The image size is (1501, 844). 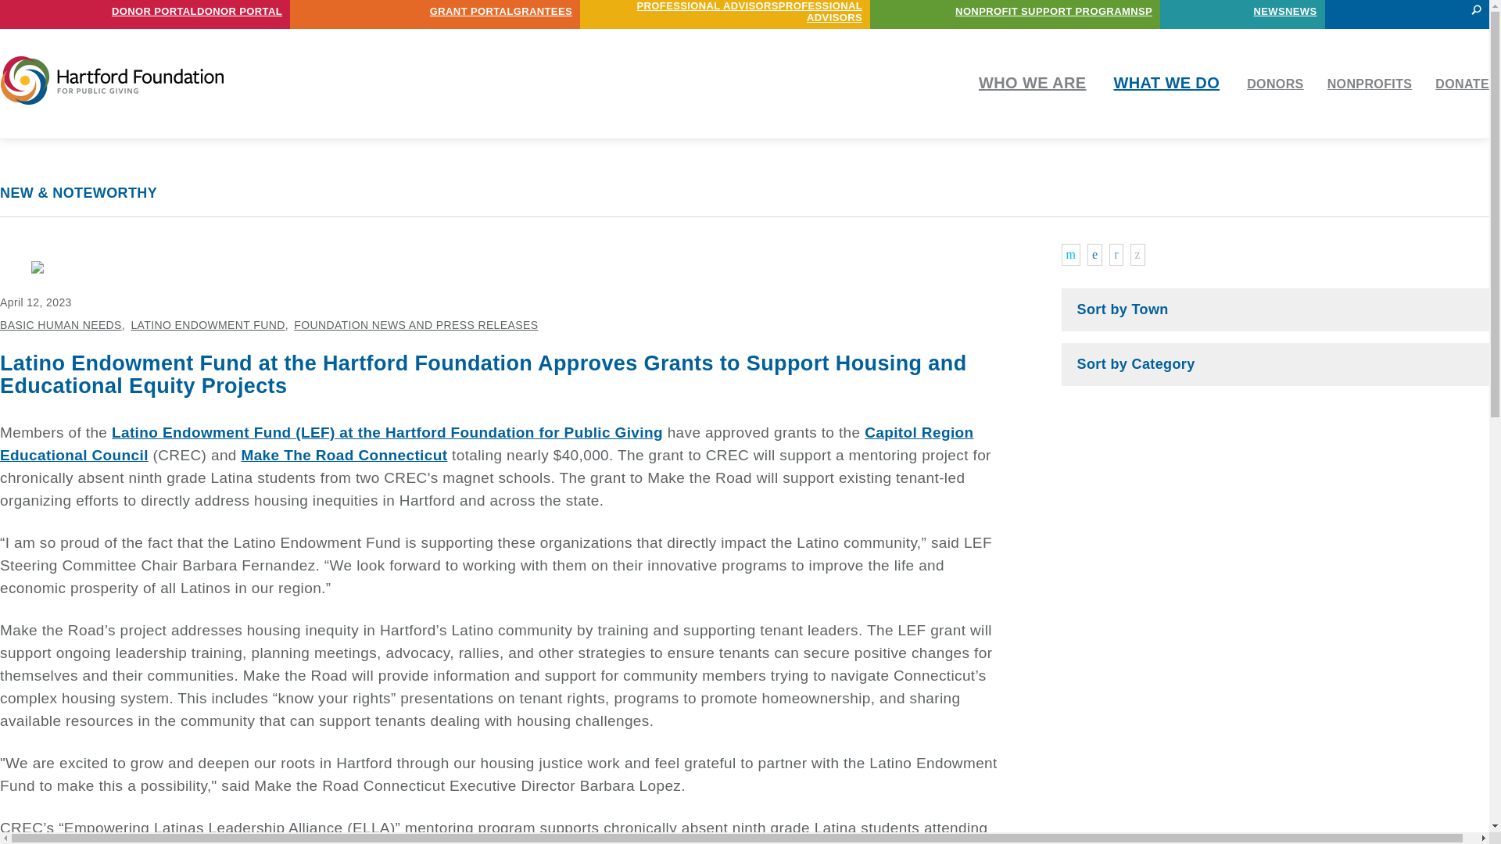 I want to click on NEWSNEWS, so click(x=1284, y=11).